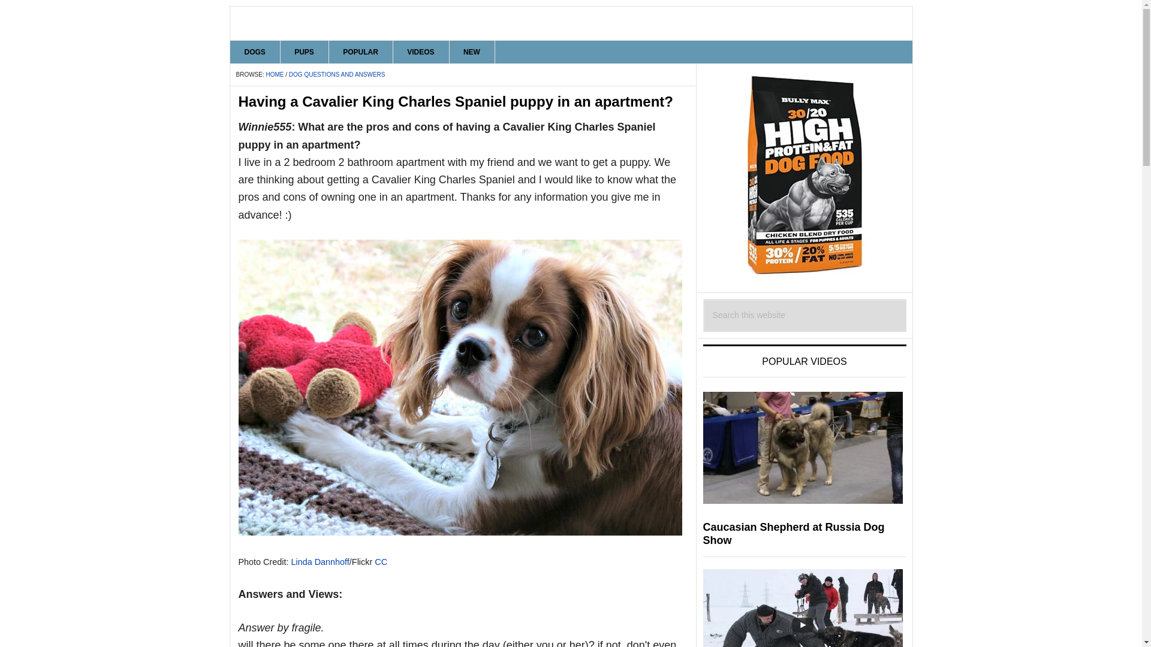 The image size is (1151, 647). Describe the element at coordinates (305, 52) in the screenshot. I see `PUPS` at that location.